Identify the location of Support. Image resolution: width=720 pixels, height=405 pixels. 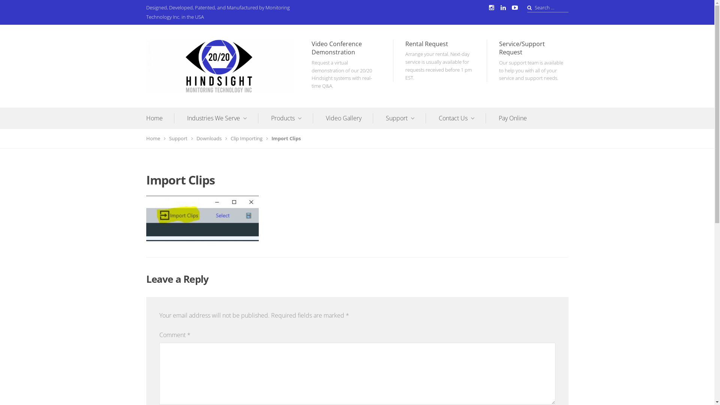
(181, 138).